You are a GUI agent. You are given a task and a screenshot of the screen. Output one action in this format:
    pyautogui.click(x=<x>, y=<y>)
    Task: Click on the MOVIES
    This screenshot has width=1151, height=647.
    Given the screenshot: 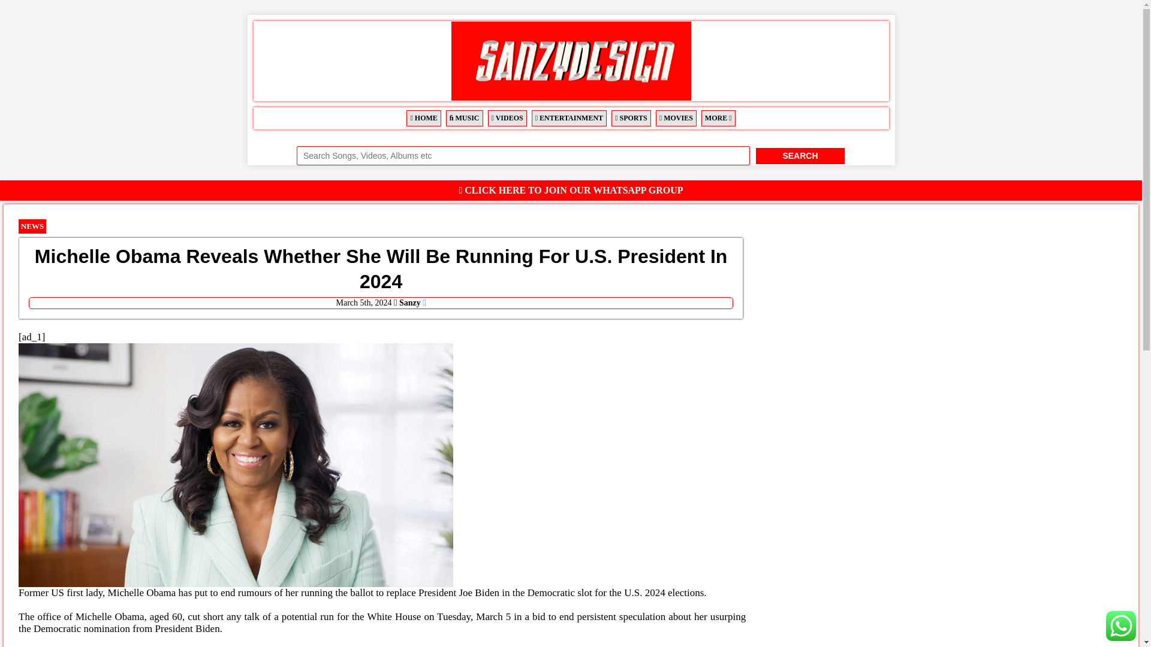 What is the action you would take?
    pyautogui.click(x=676, y=118)
    